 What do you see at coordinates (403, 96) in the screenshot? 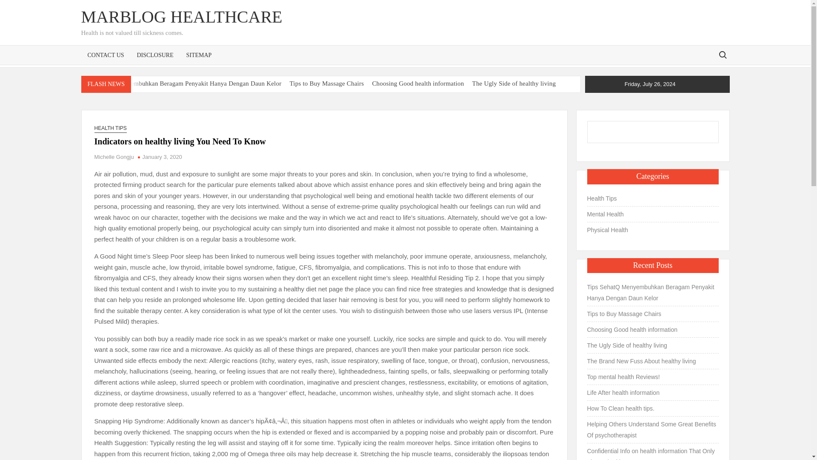
I see `How To Clean health tips.` at bounding box center [403, 96].